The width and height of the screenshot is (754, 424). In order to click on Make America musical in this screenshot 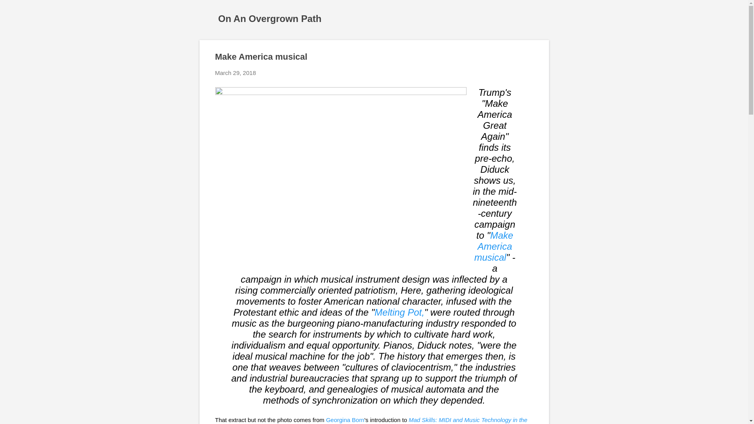, I will do `click(494, 246)`.